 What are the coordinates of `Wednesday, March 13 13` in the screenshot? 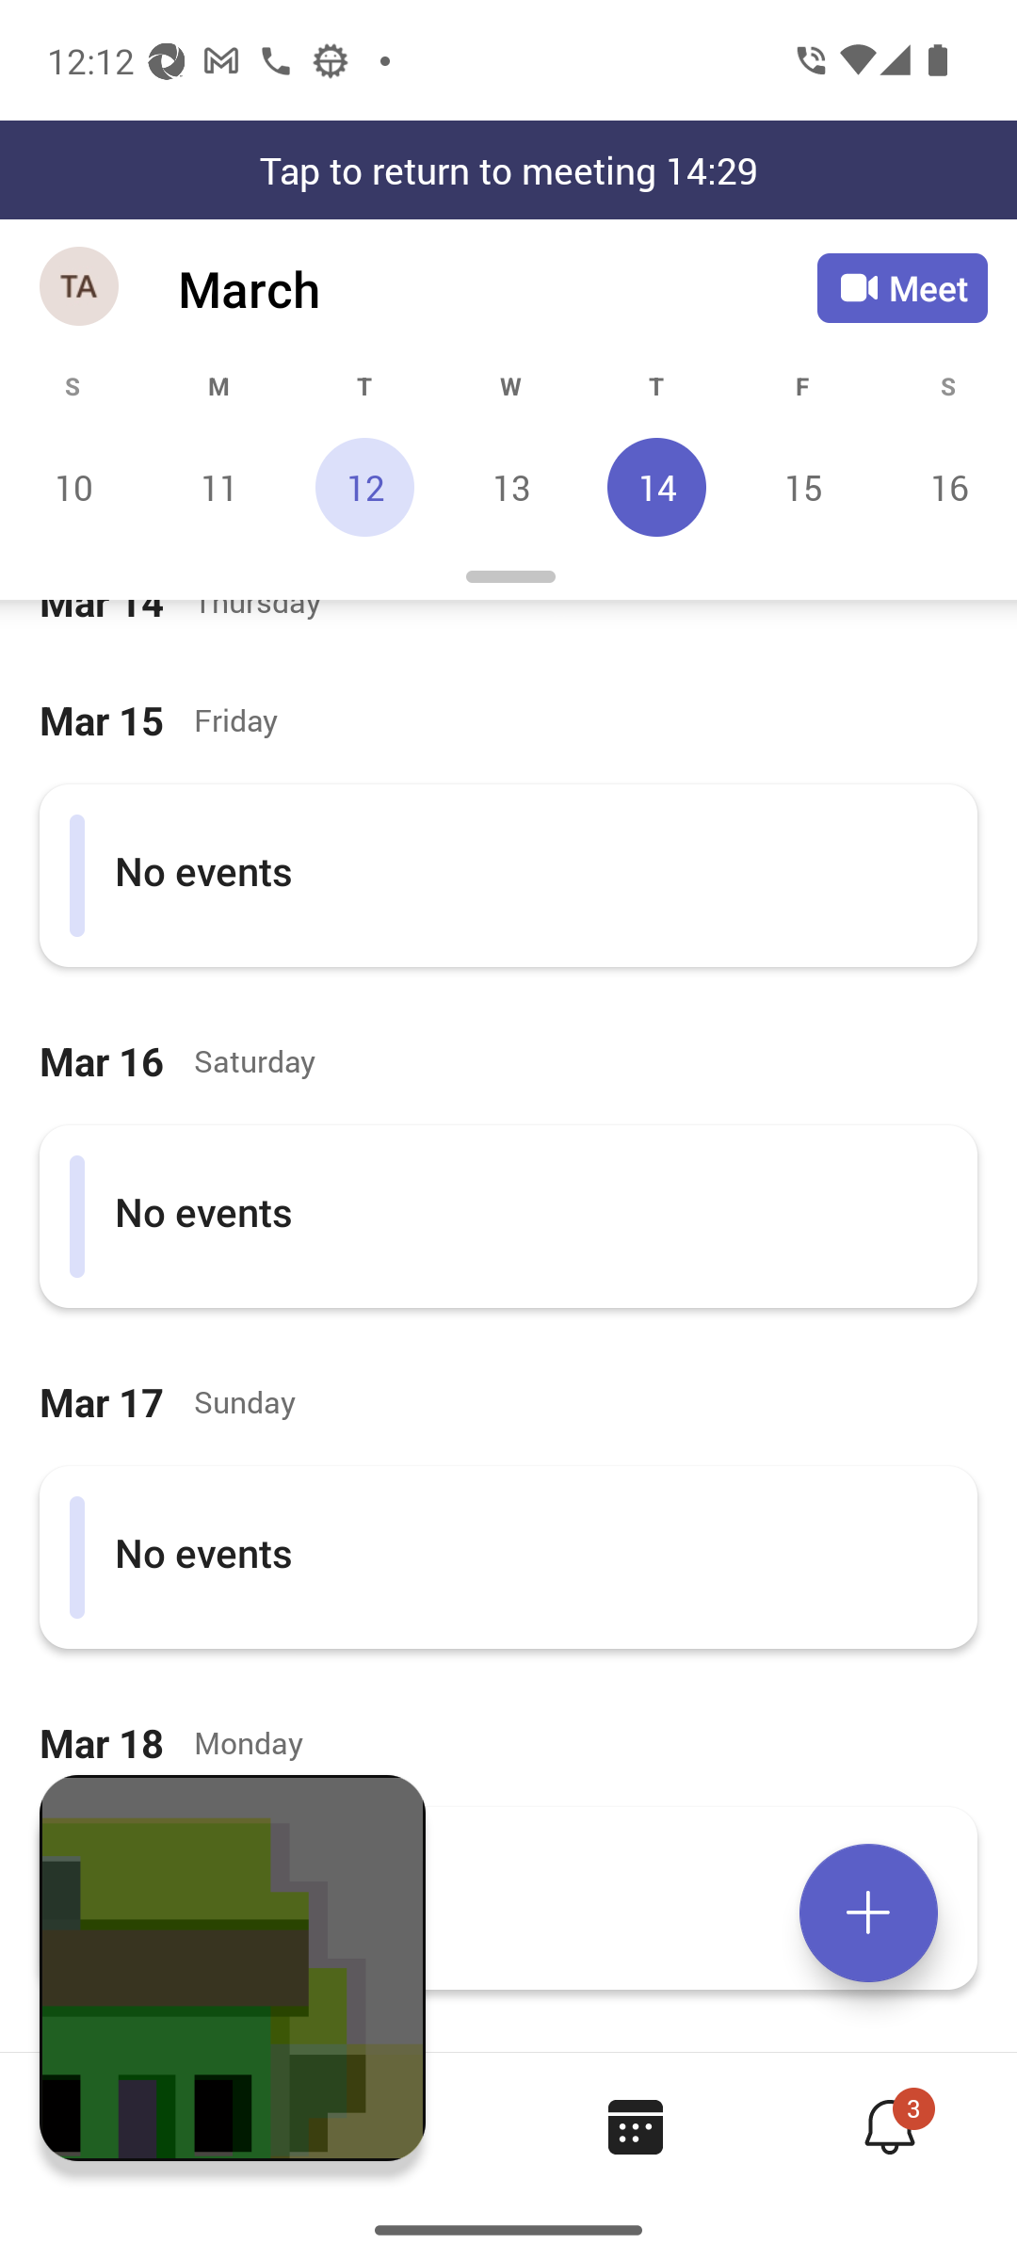 It's located at (510, 487).